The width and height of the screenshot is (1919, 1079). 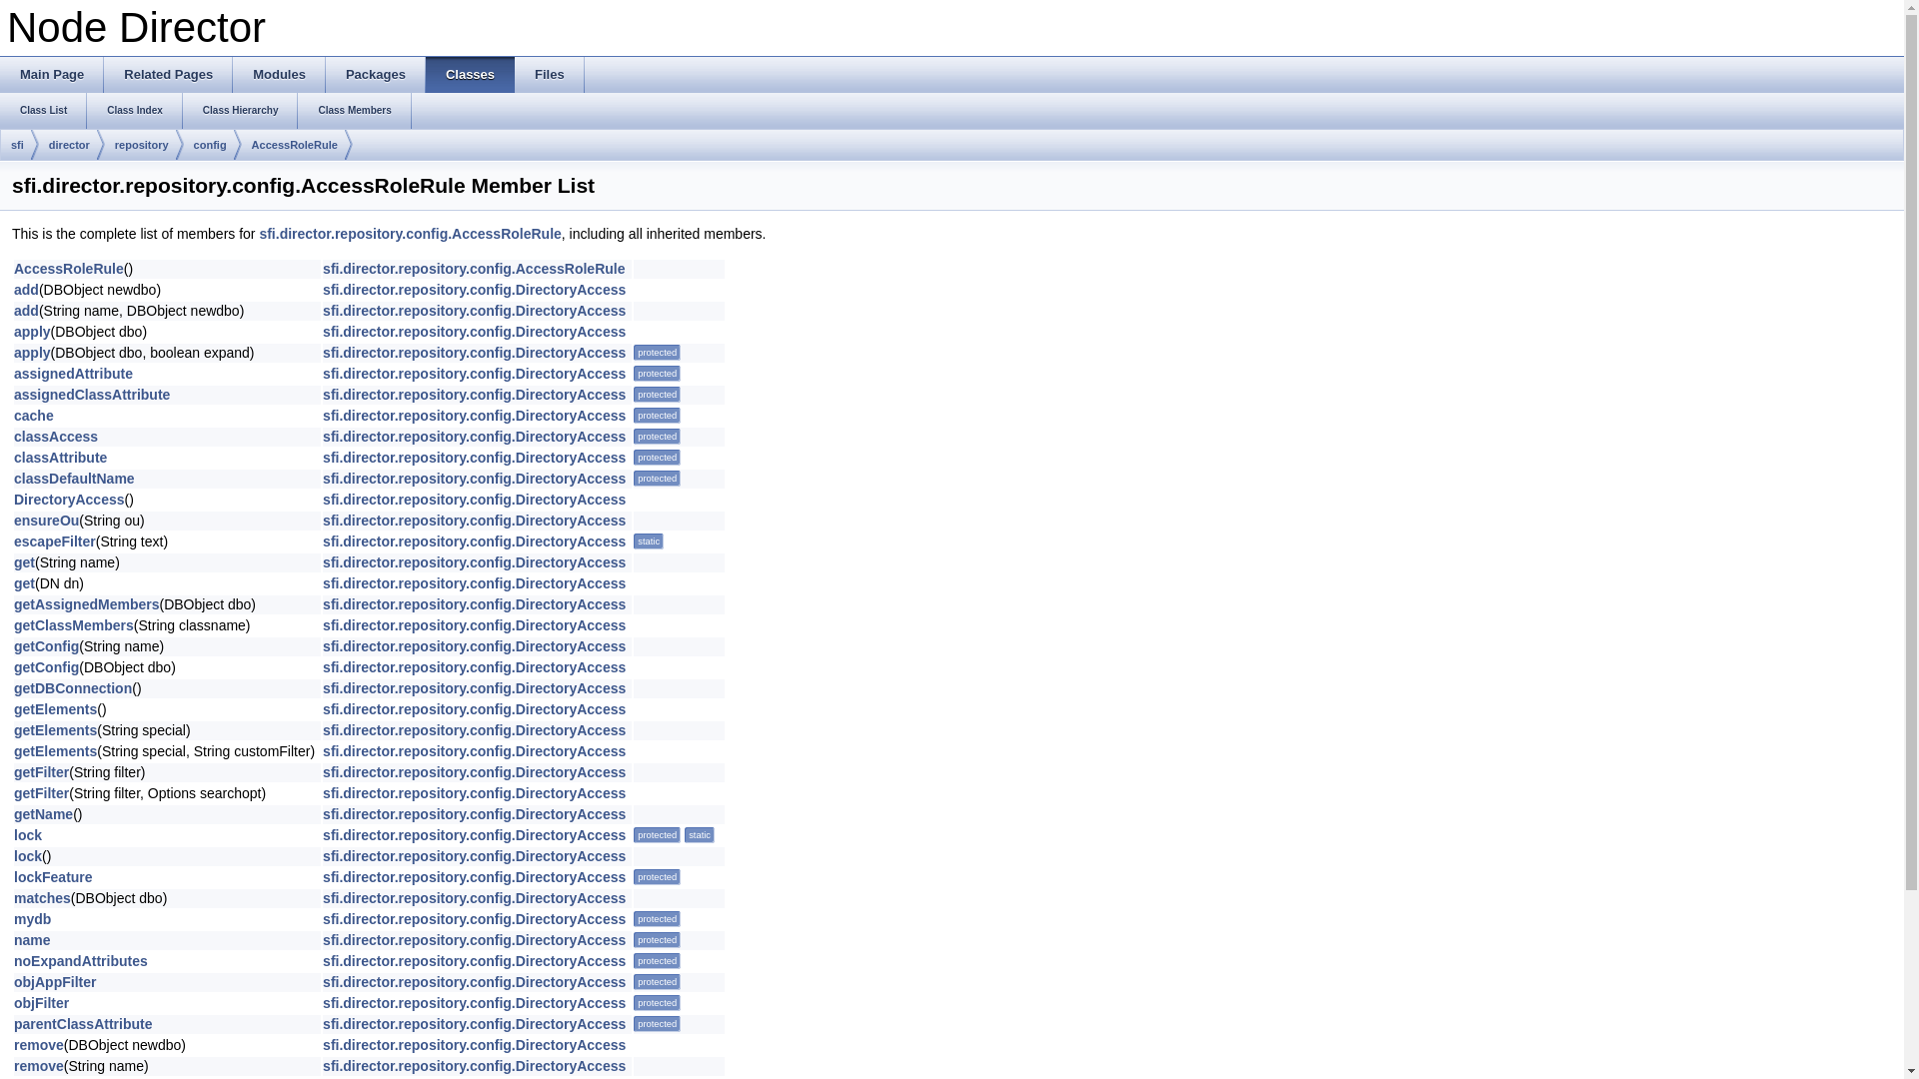 I want to click on classDefaultName, so click(x=74, y=479).